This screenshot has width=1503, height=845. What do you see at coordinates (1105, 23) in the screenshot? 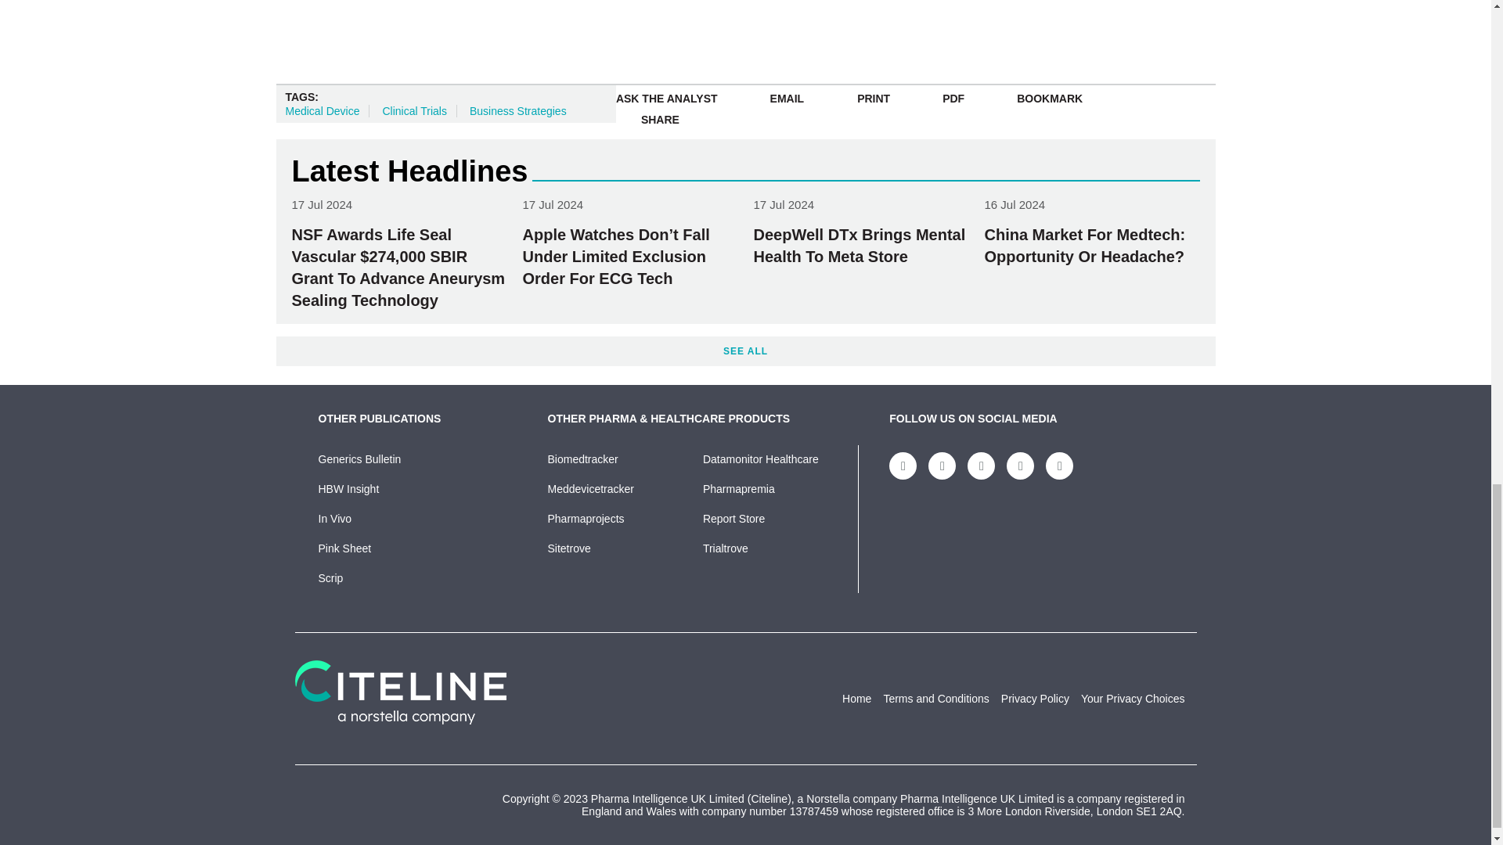
I see `3rd party ad content` at bounding box center [1105, 23].